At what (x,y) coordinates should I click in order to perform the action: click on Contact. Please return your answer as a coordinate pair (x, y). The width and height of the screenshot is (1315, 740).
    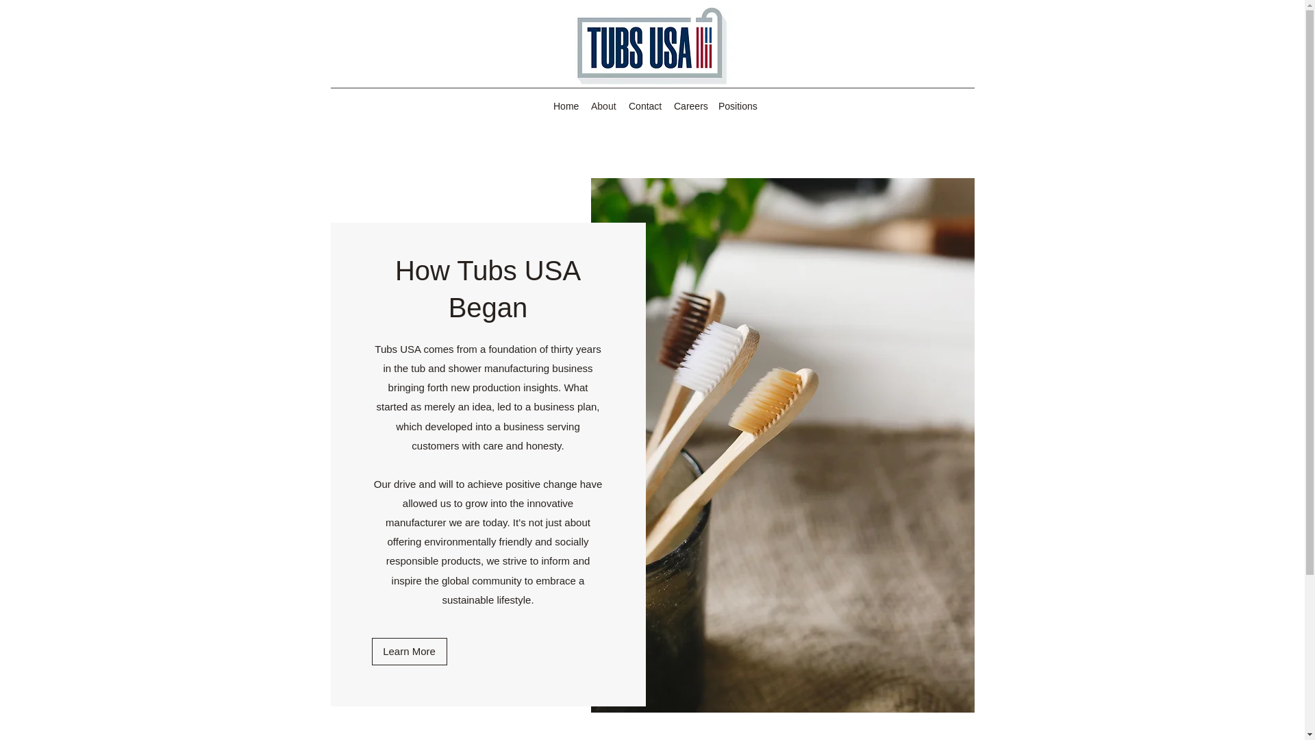
    Looking at the image, I should click on (644, 106).